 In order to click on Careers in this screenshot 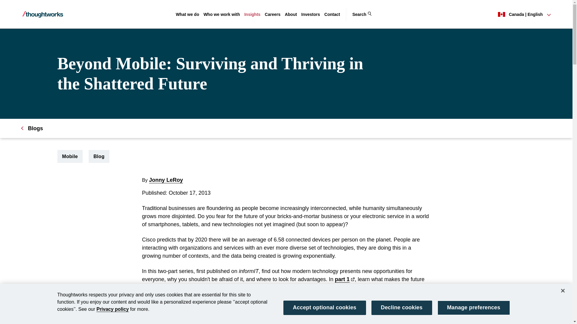, I will do `click(273, 14)`.